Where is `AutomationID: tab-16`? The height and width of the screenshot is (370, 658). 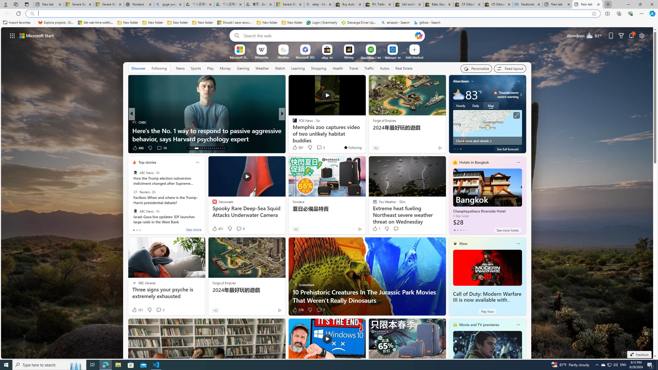 AutomationID: tab-16 is located at coordinates (197, 148).